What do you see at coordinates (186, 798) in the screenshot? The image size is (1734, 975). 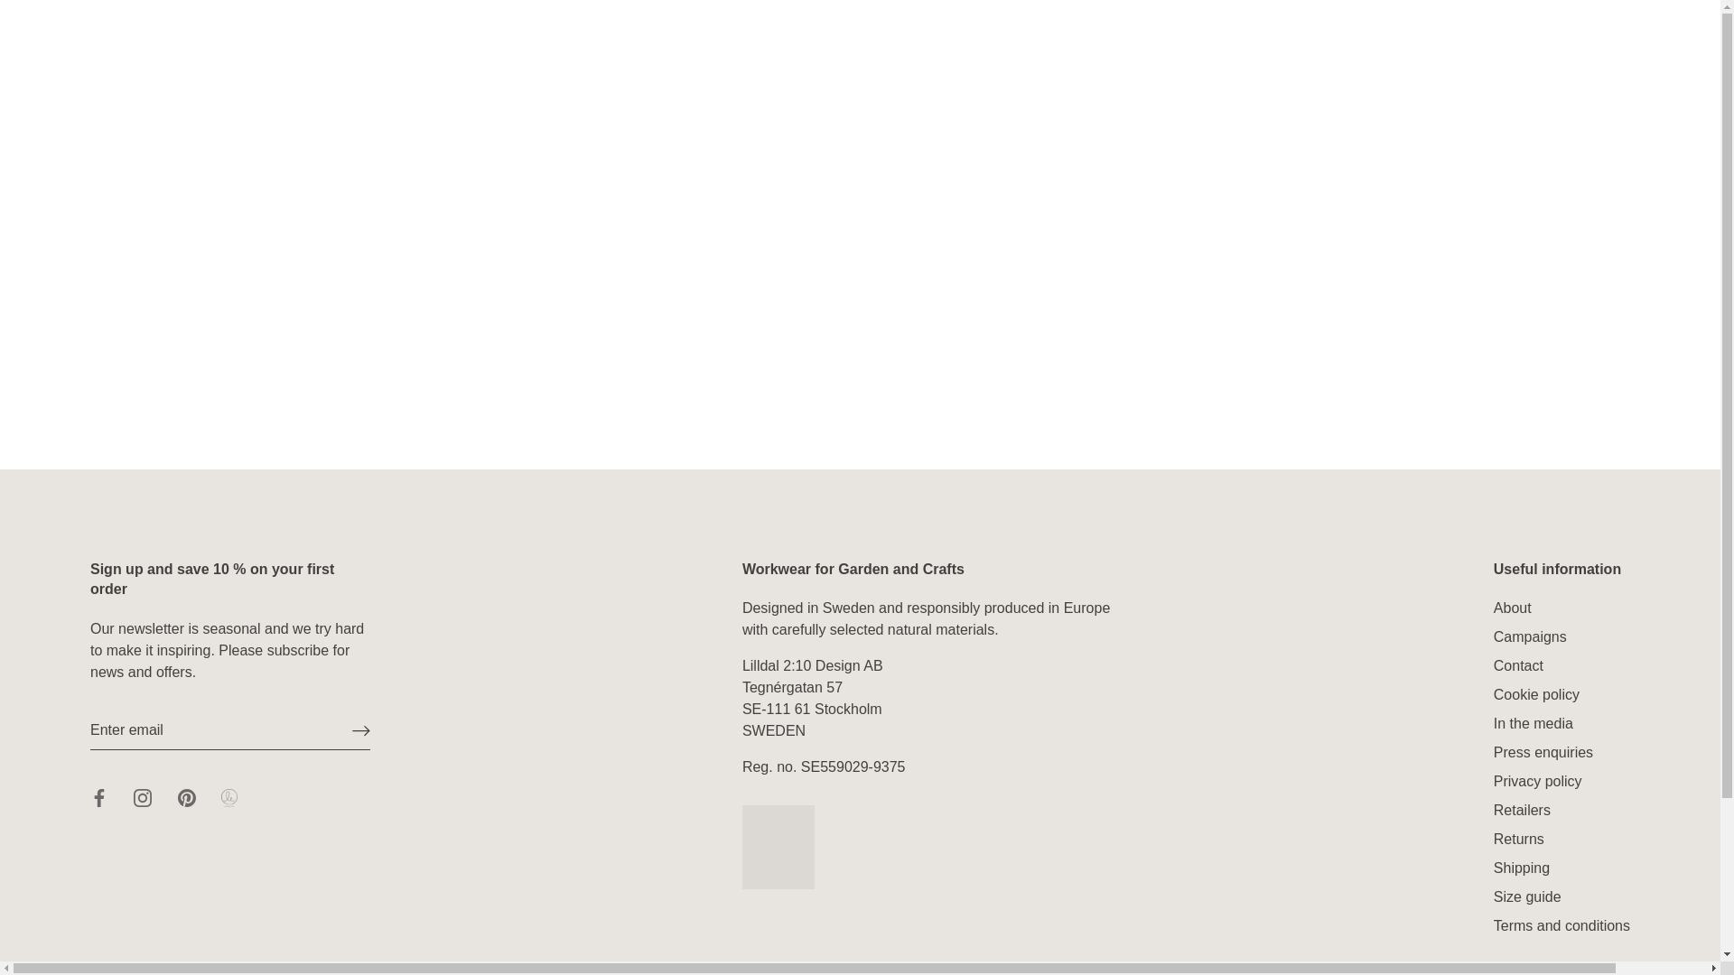 I see `Pinterest` at bounding box center [186, 798].